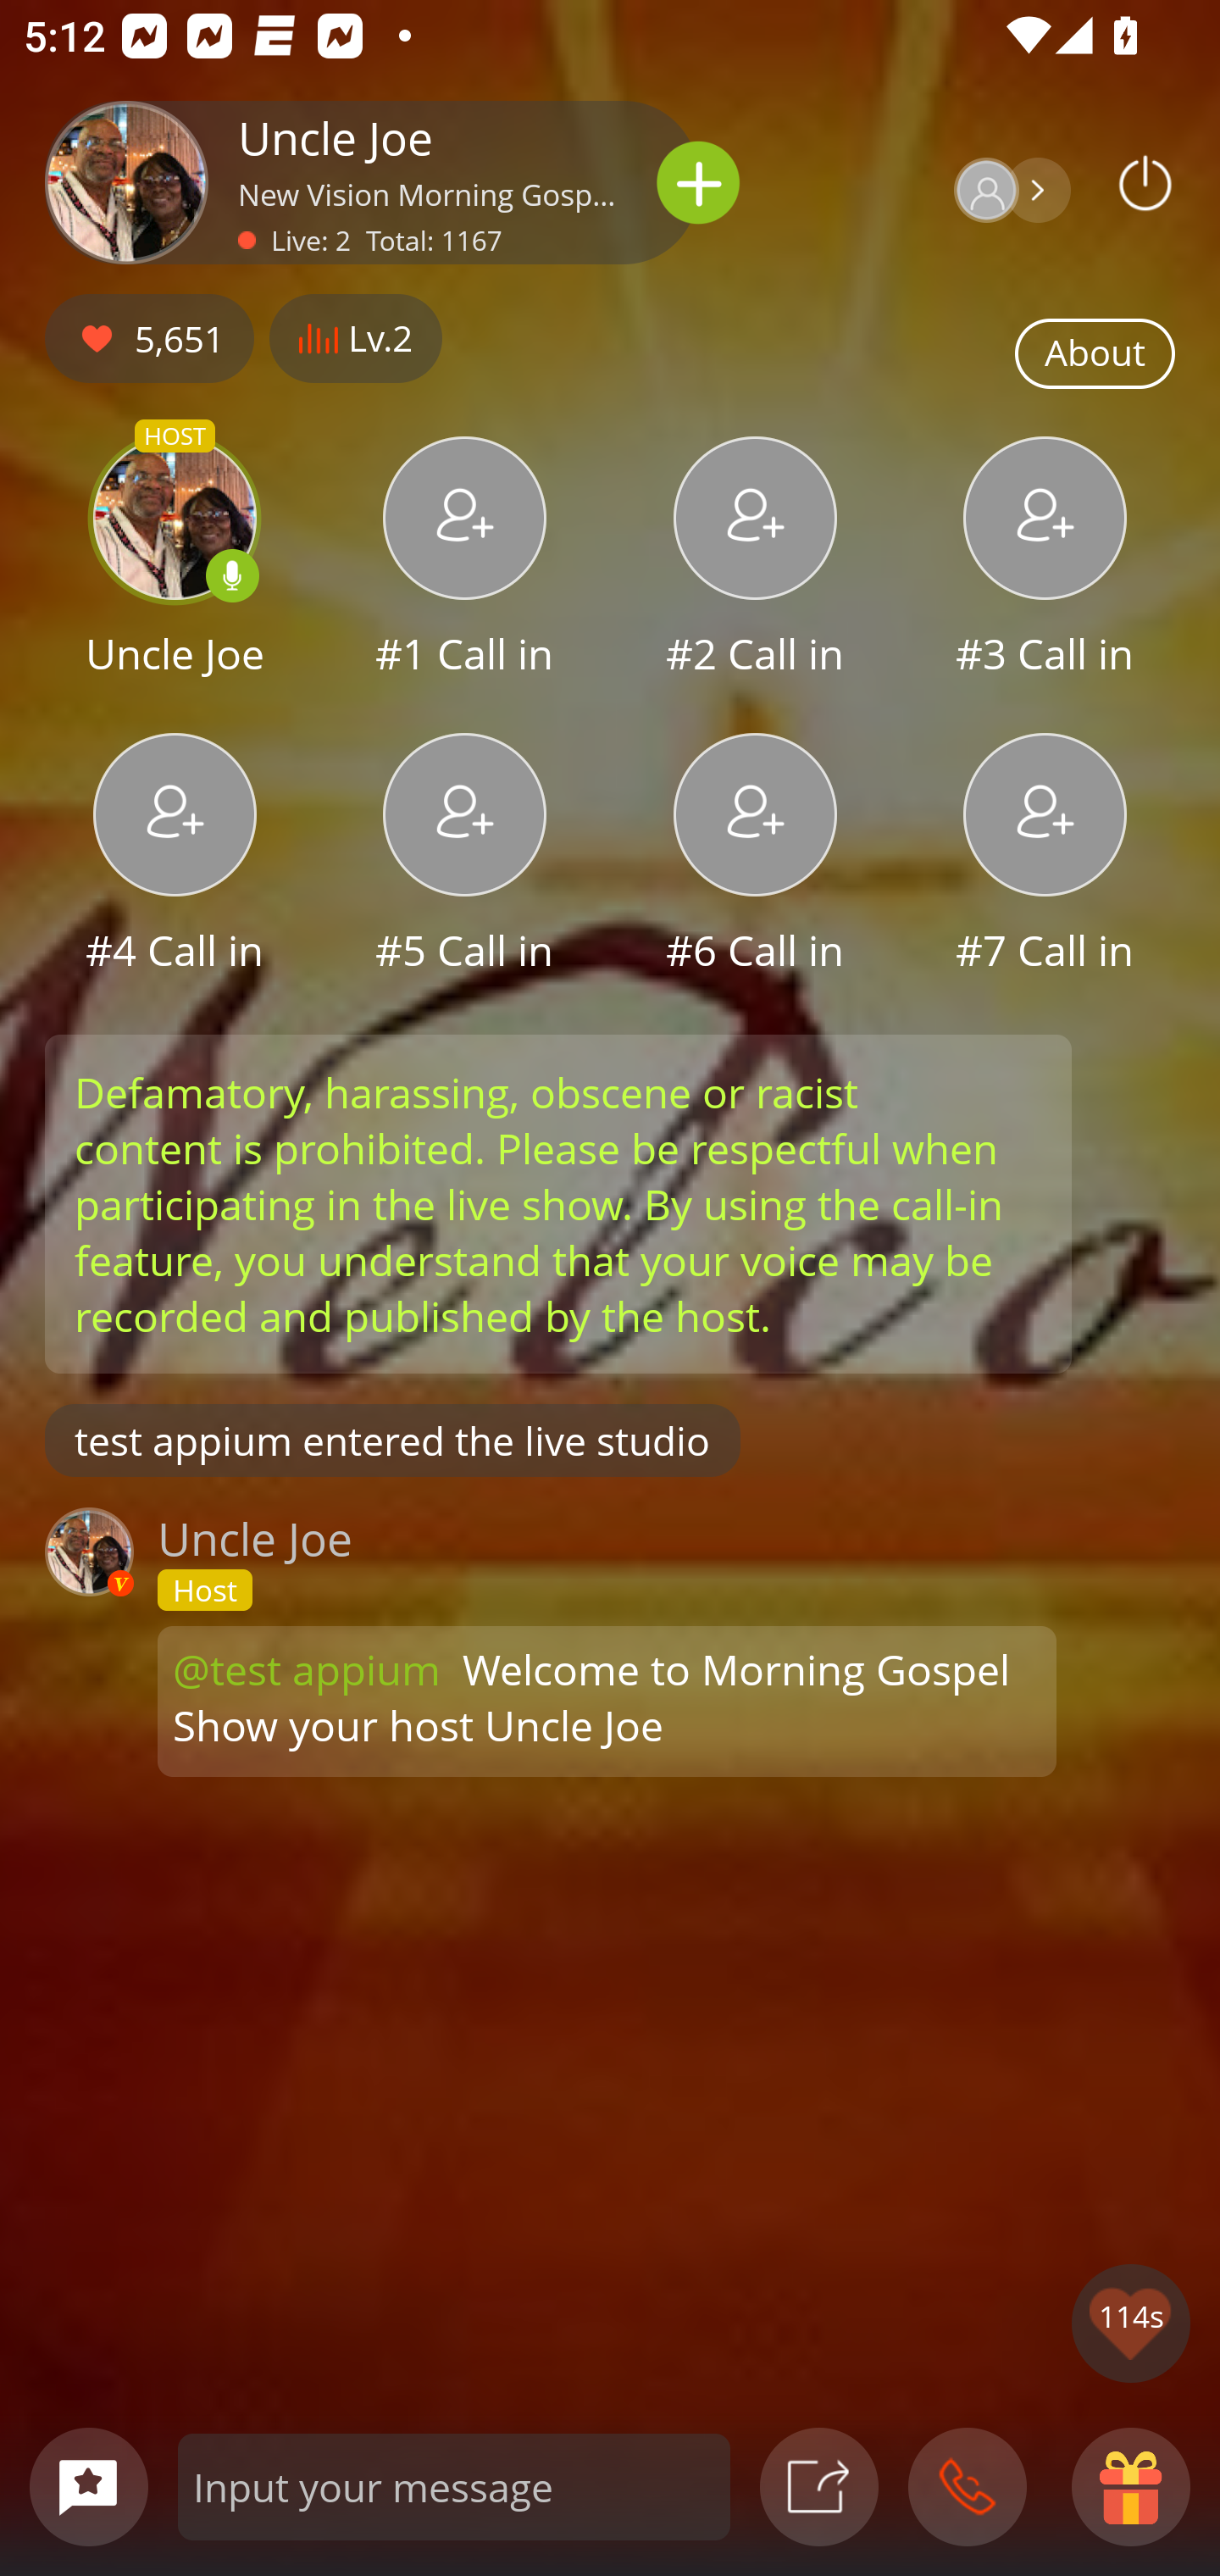 This screenshot has width=1220, height=2576. Describe the element at coordinates (464, 560) in the screenshot. I see `#1 Call in` at that location.